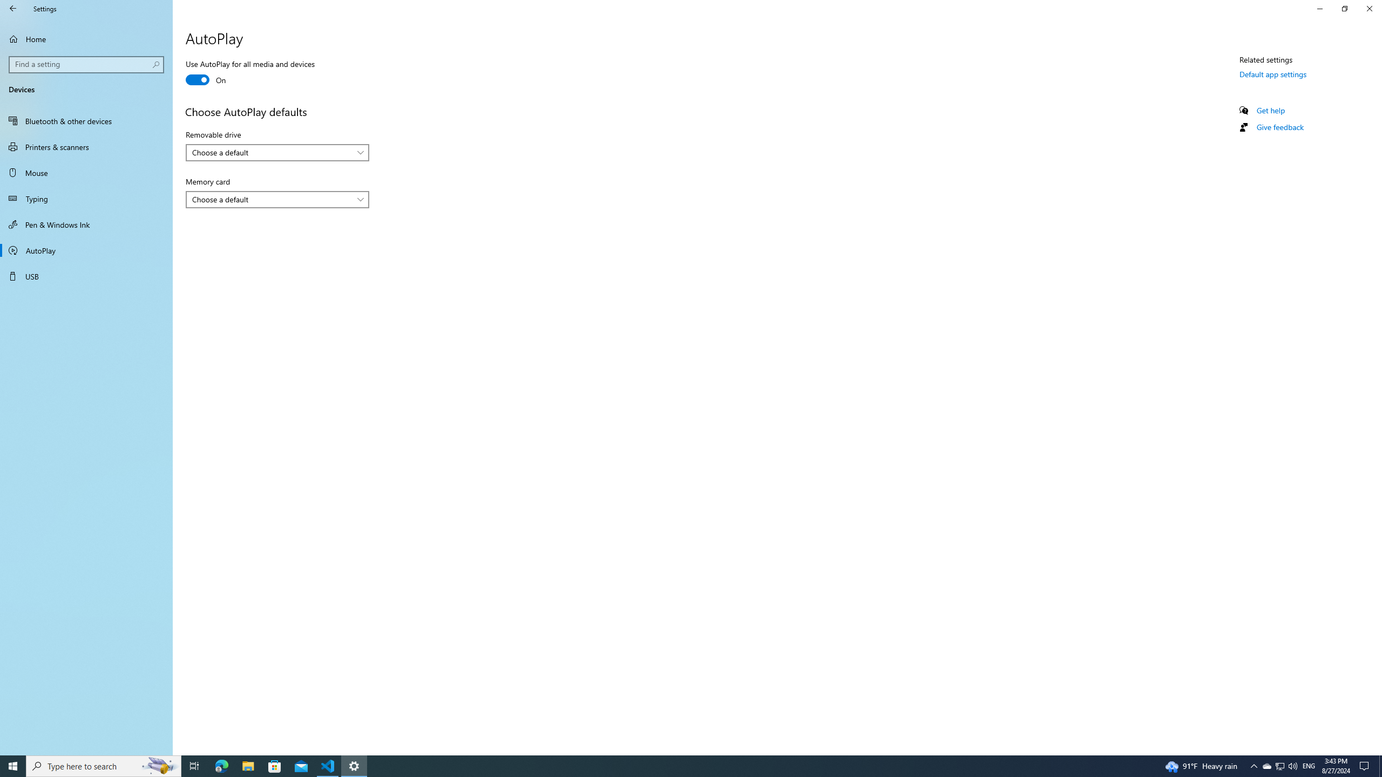 Image resolution: width=1382 pixels, height=777 pixels. What do you see at coordinates (86, 199) in the screenshot?
I see `Typing` at bounding box center [86, 199].